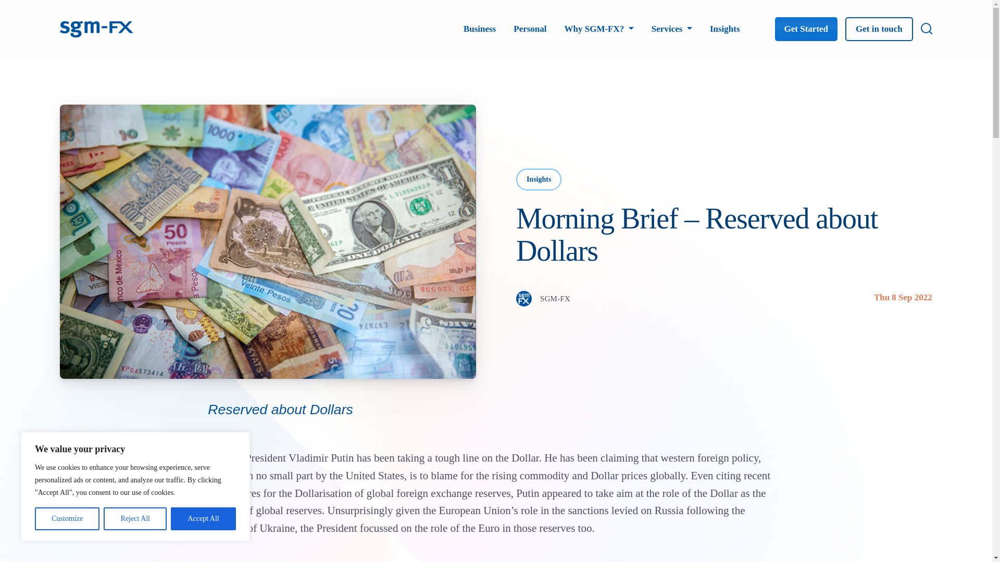 This screenshot has height=562, width=1000. Describe the element at coordinates (203, 519) in the screenshot. I see `Accept All` at that location.